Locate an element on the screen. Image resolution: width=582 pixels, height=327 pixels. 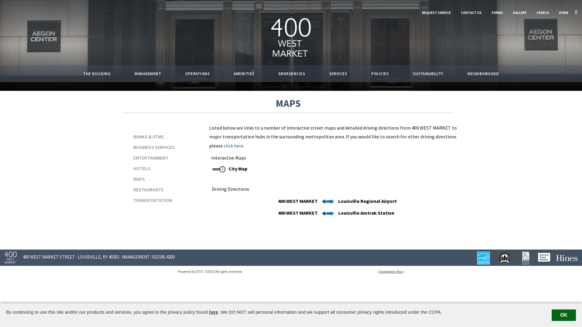
NEIGHBORHOOD is located at coordinates (483, 74).